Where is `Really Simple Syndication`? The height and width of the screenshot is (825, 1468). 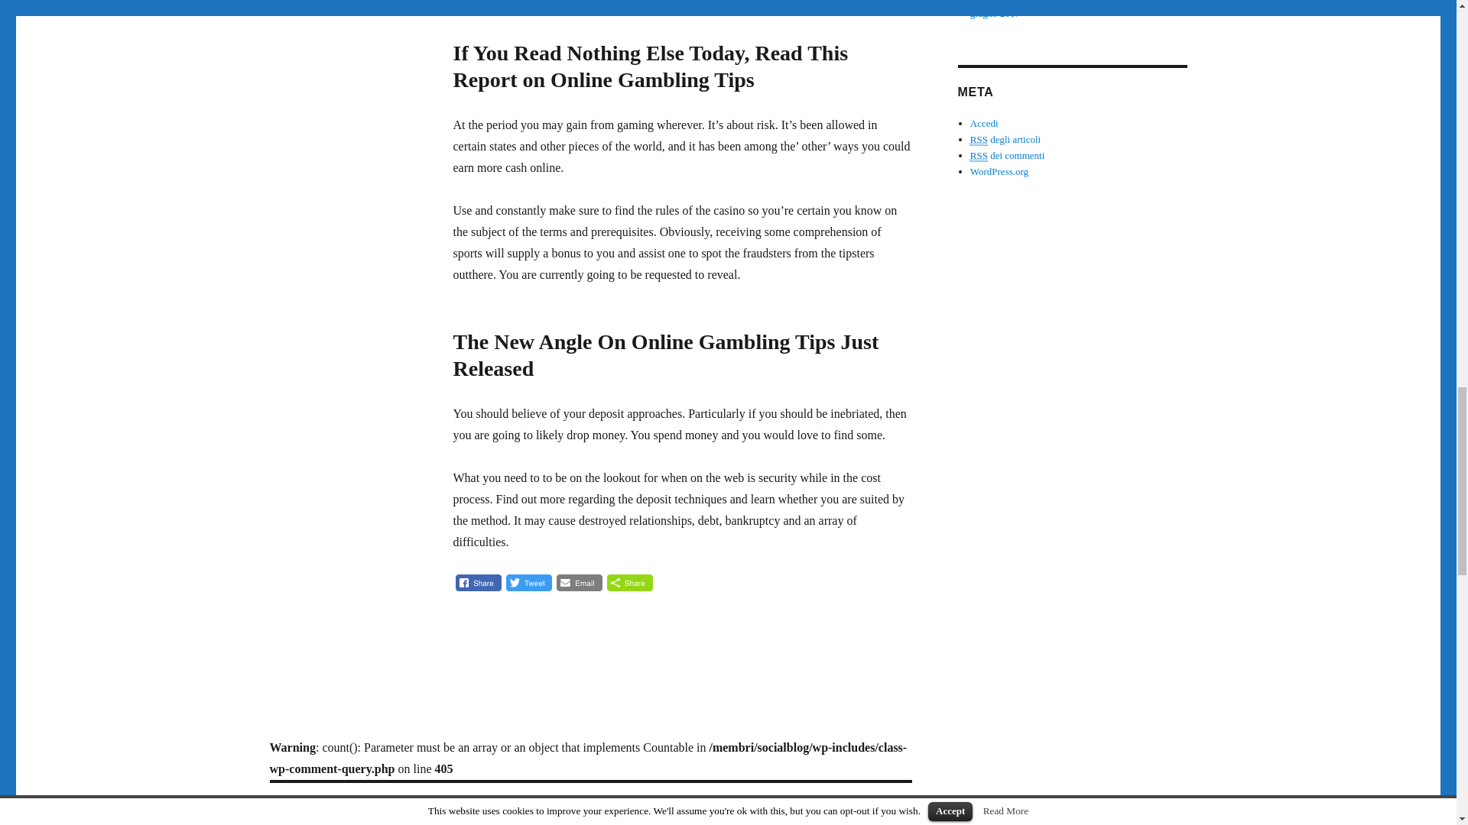 Really Simple Syndication is located at coordinates (979, 139).